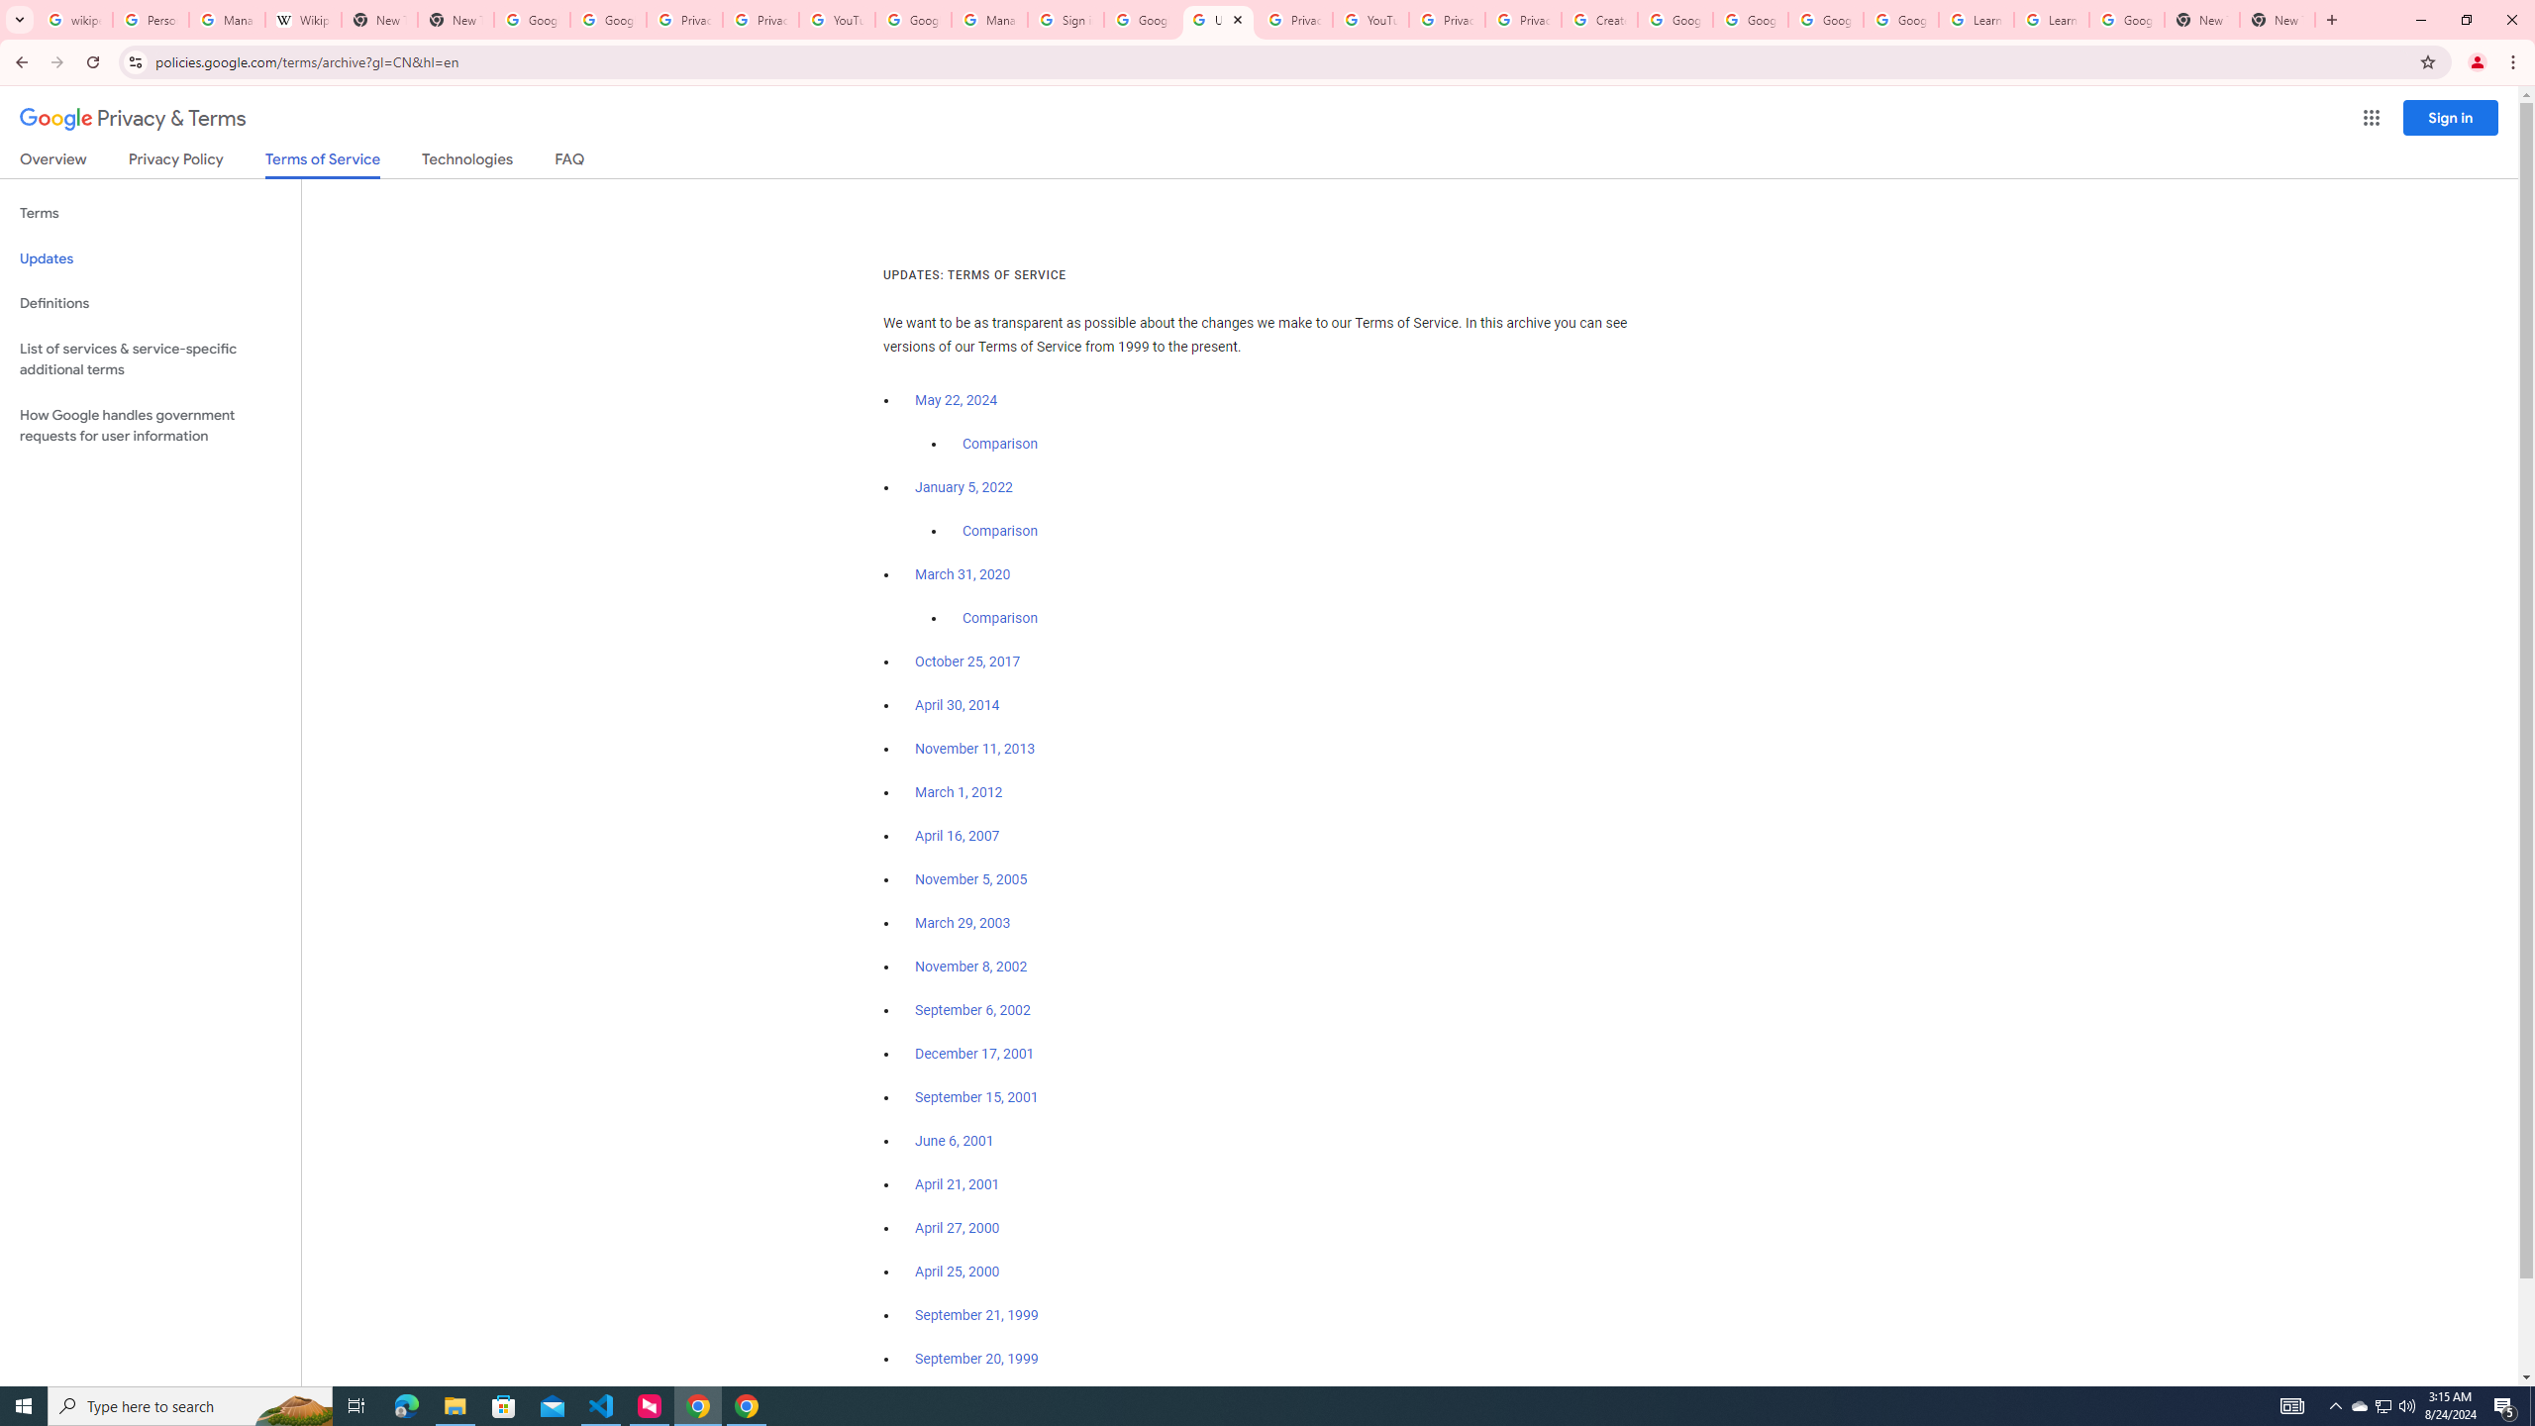  What do you see at coordinates (570, 162) in the screenshot?
I see `FAQ` at bounding box center [570, 162].